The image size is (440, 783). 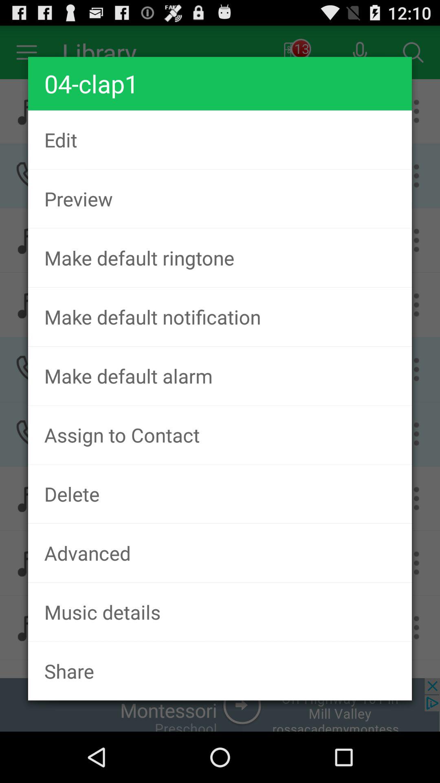 I want to click on turn off app below assign to contact app, so click(x=220, y=494).